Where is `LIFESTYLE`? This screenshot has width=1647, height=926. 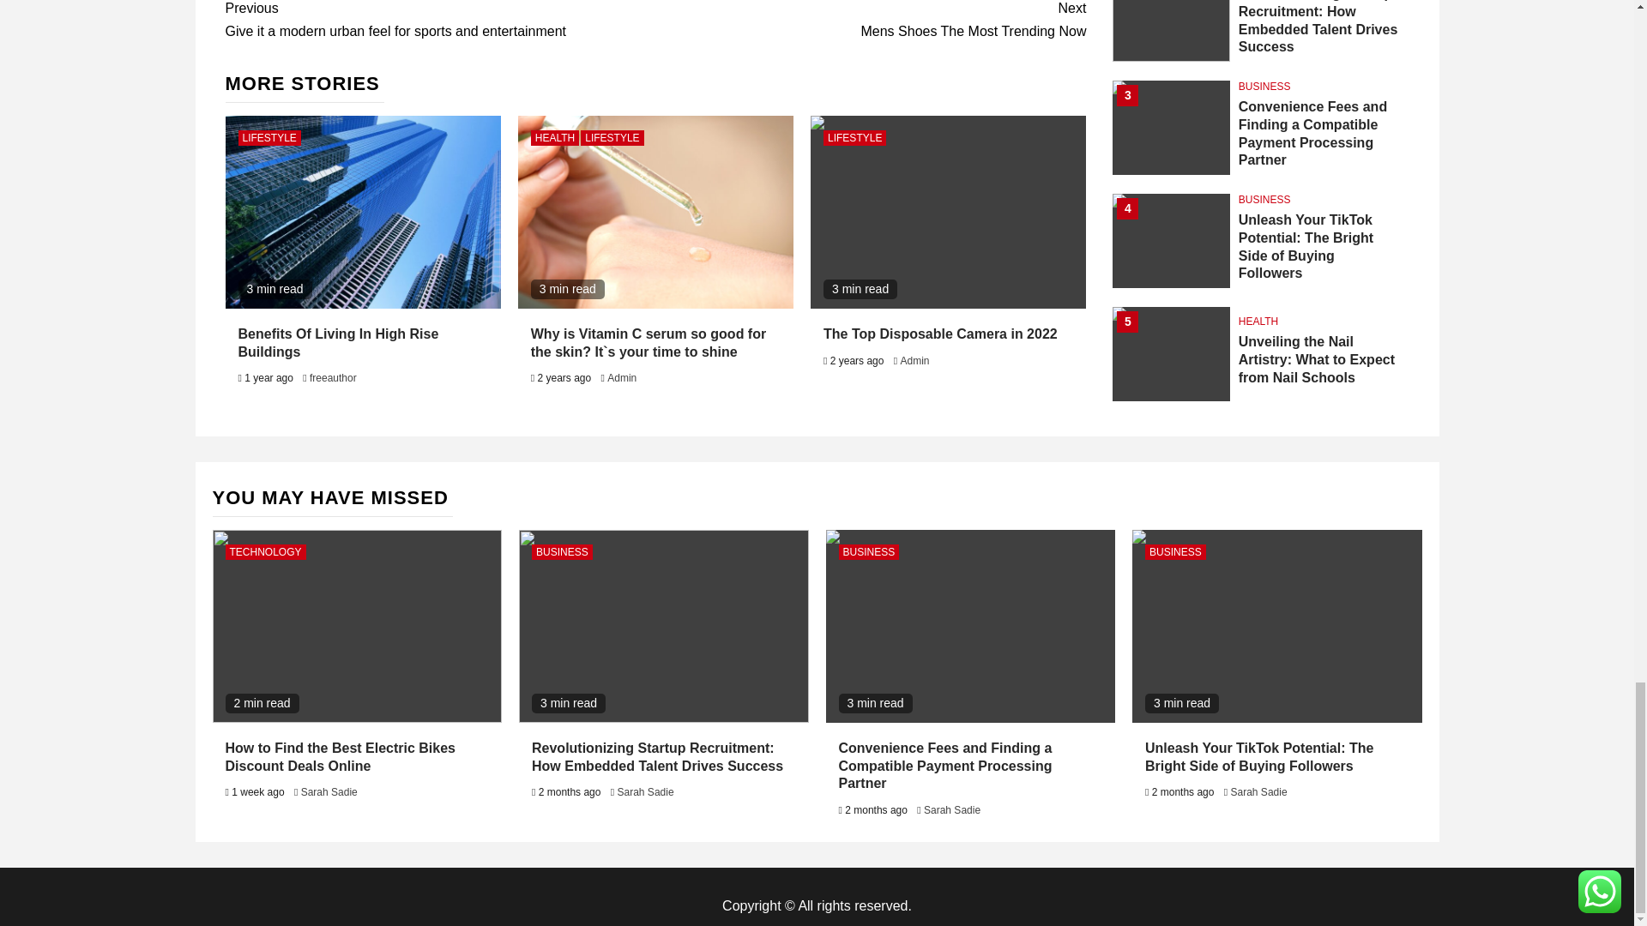 LIFESTYLE is located at coordinates (269, 137).